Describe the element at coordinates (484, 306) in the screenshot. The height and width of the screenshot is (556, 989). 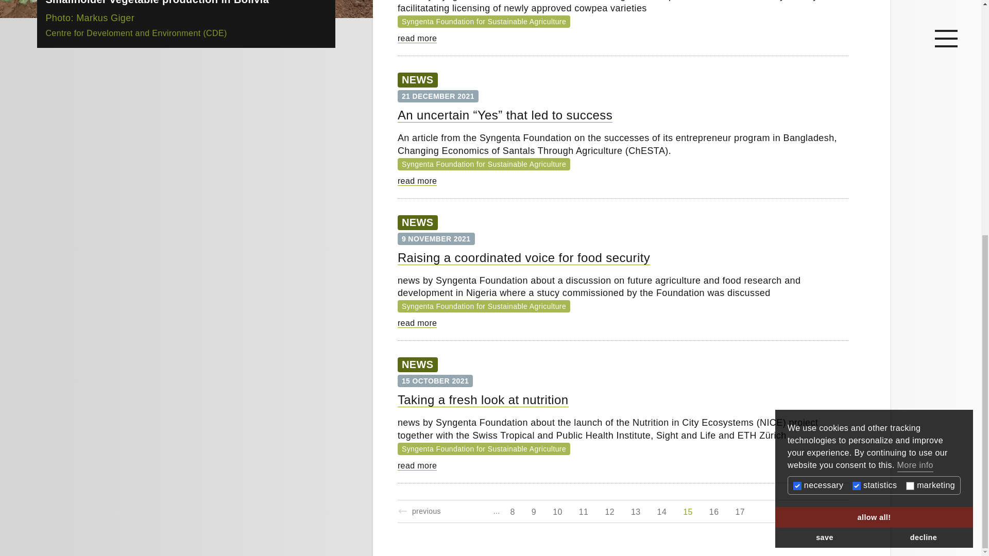
I see `Syngenta Foundation for Sustainable Agriculture` at that location.